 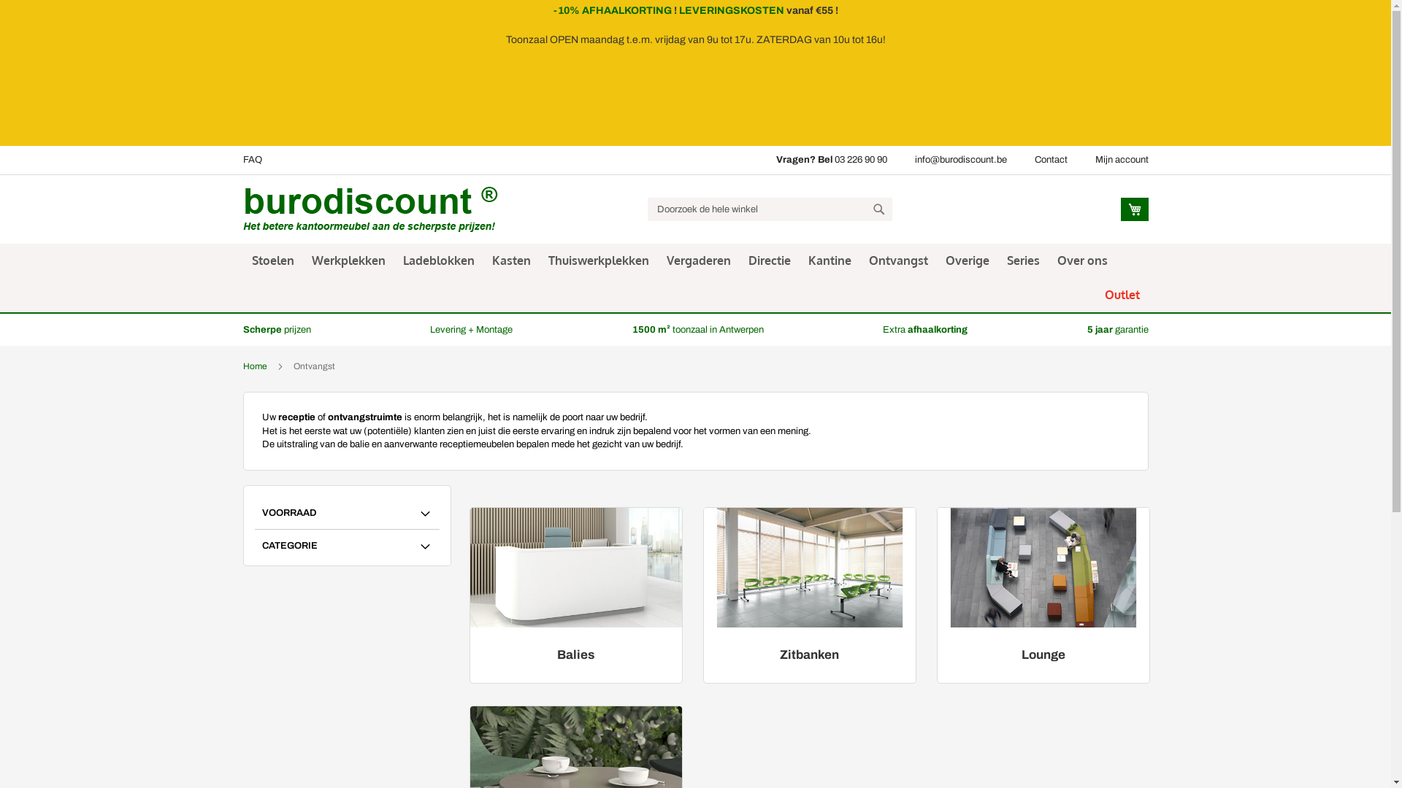 What do you see at coordinates (369, 209) in the screenshot?
I see `Burodiscount` at bounding box center [369, 209].